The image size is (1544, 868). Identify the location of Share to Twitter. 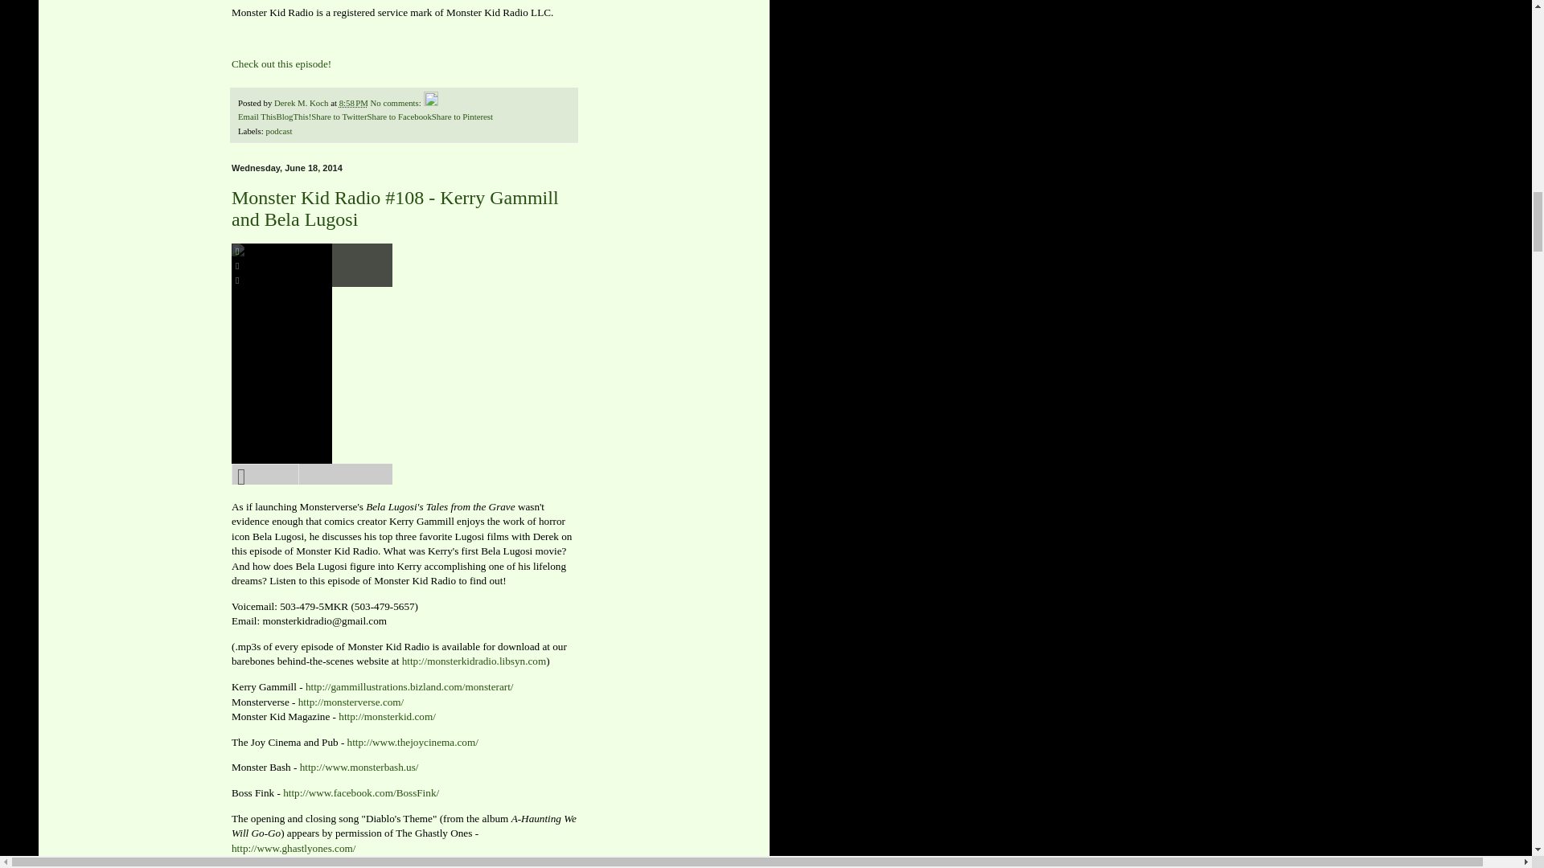
(339, 117).